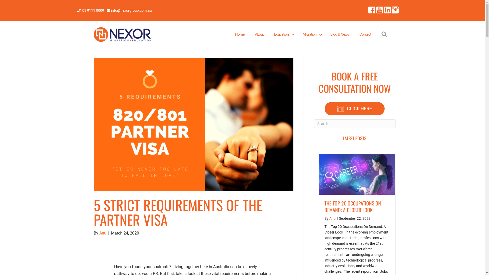 The width and height of the screenshot is (489, 275). What do you see at coordinates (355, 108) in the screenshot?
I see `CLICK HERE` at bounding box center [355, 108].